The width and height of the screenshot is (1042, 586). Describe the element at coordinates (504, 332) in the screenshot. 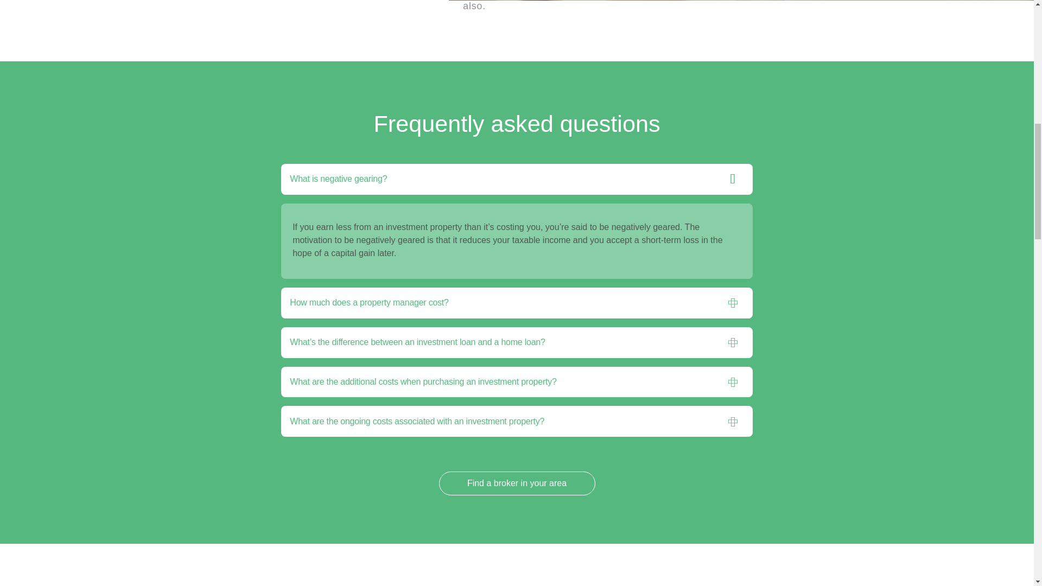

I see `What is negative gearing?` at that location.